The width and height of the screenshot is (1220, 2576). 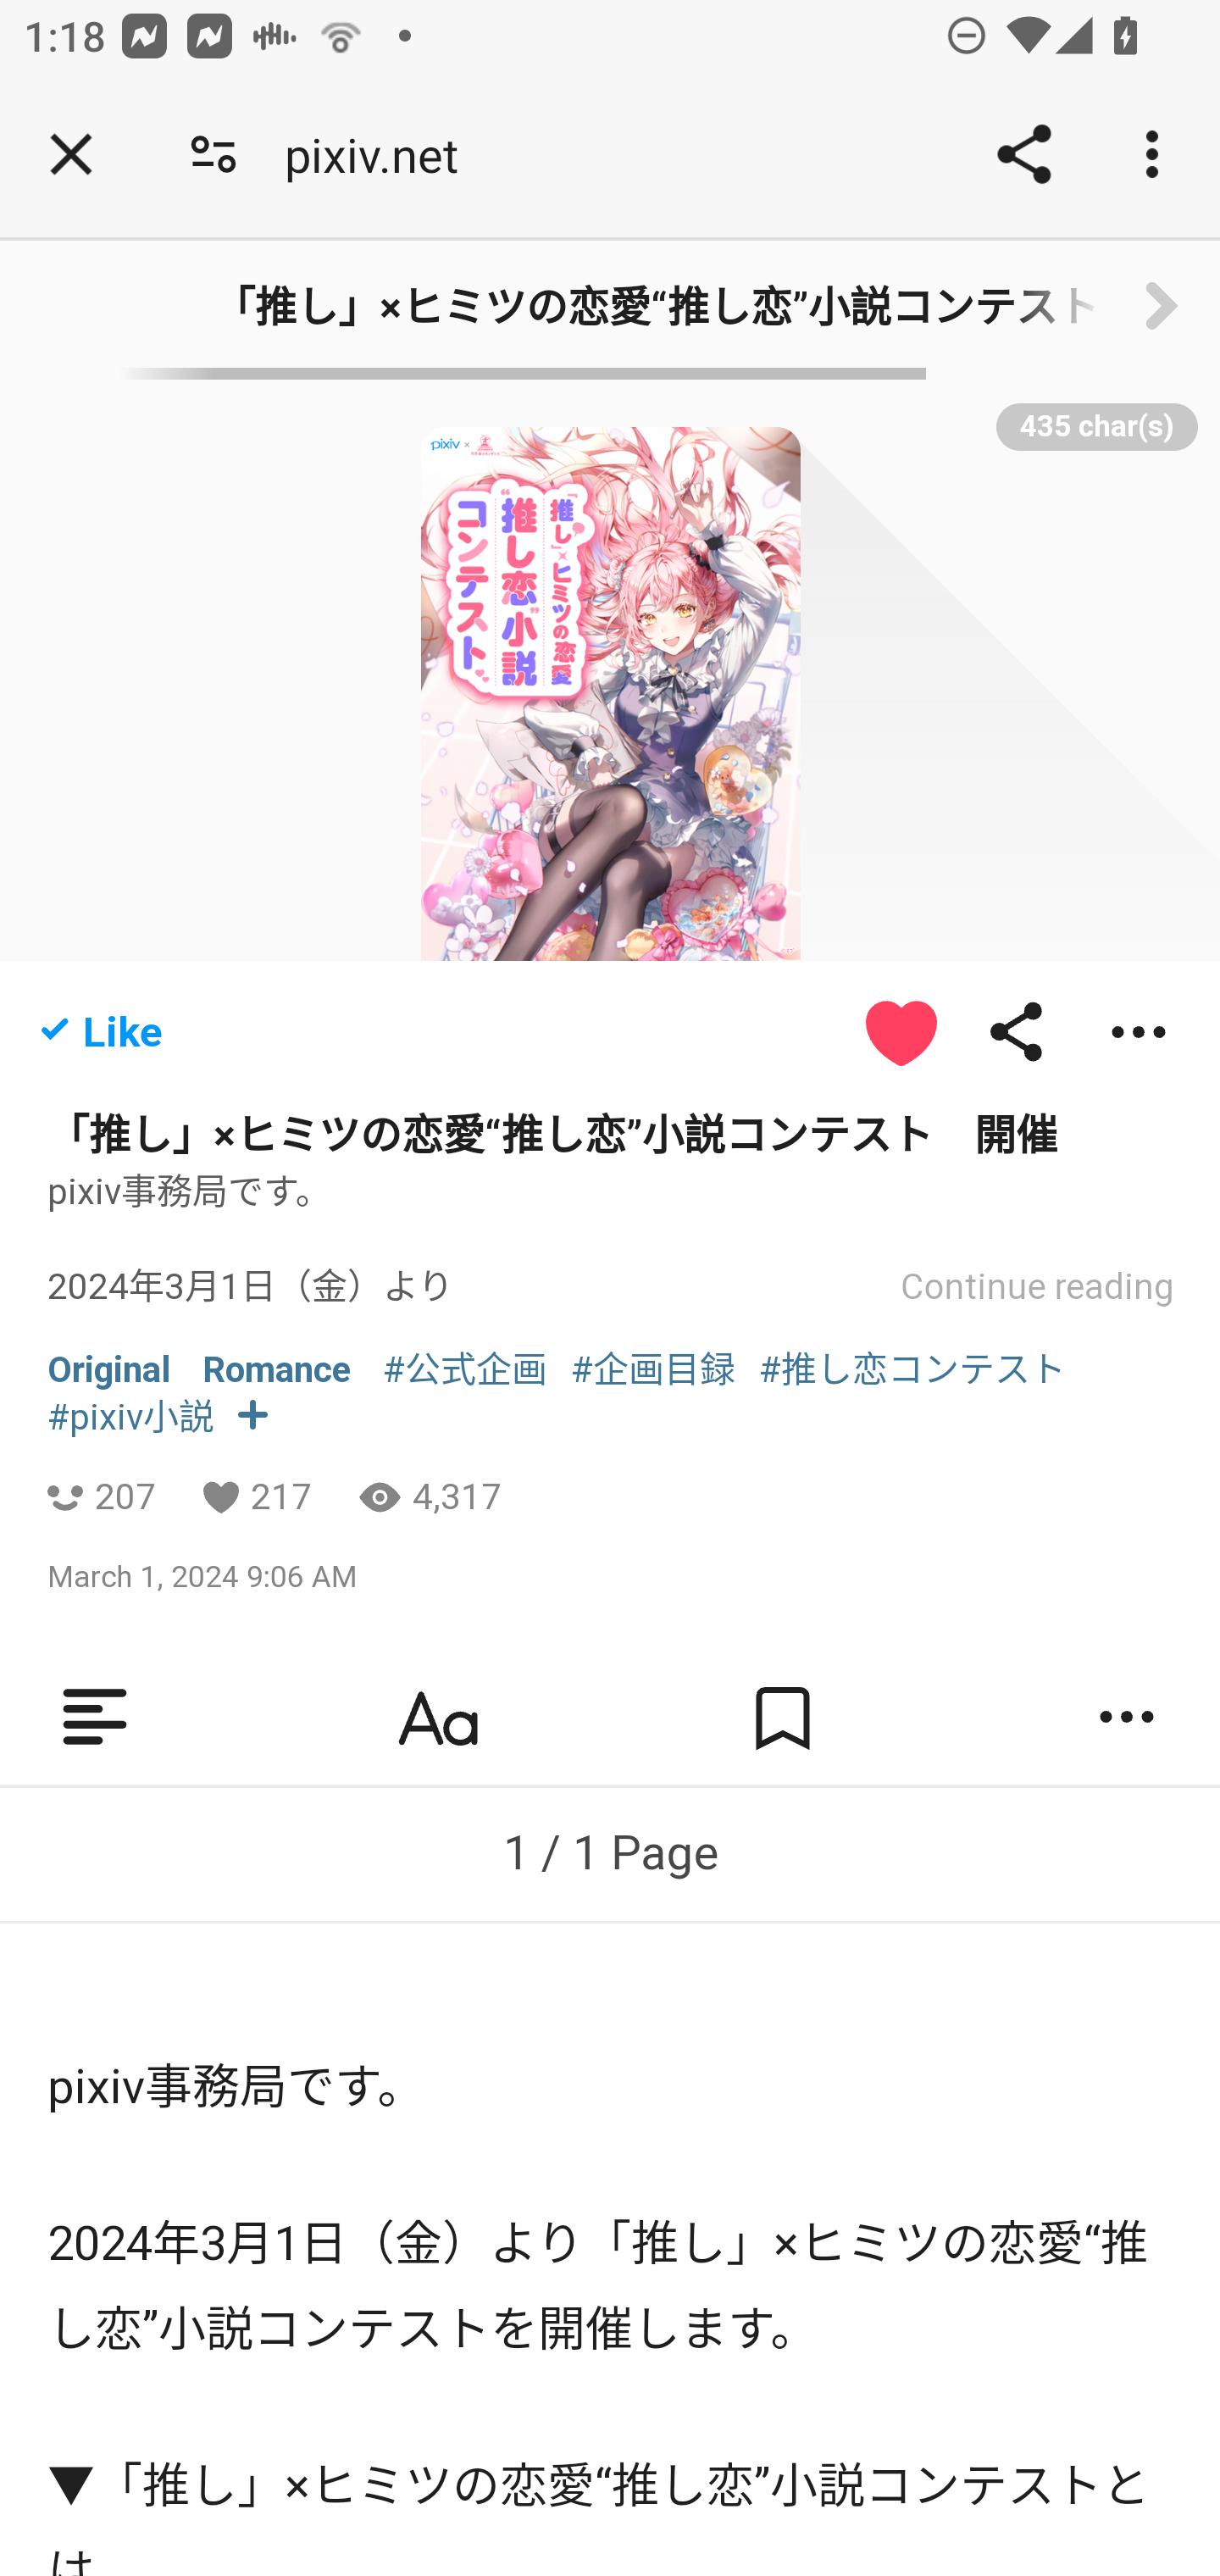 What do you see at coordinates (654, 1371) in the screenshot?
I see `#企画目録 # 企画目録` at bounding box center [654, 1371].